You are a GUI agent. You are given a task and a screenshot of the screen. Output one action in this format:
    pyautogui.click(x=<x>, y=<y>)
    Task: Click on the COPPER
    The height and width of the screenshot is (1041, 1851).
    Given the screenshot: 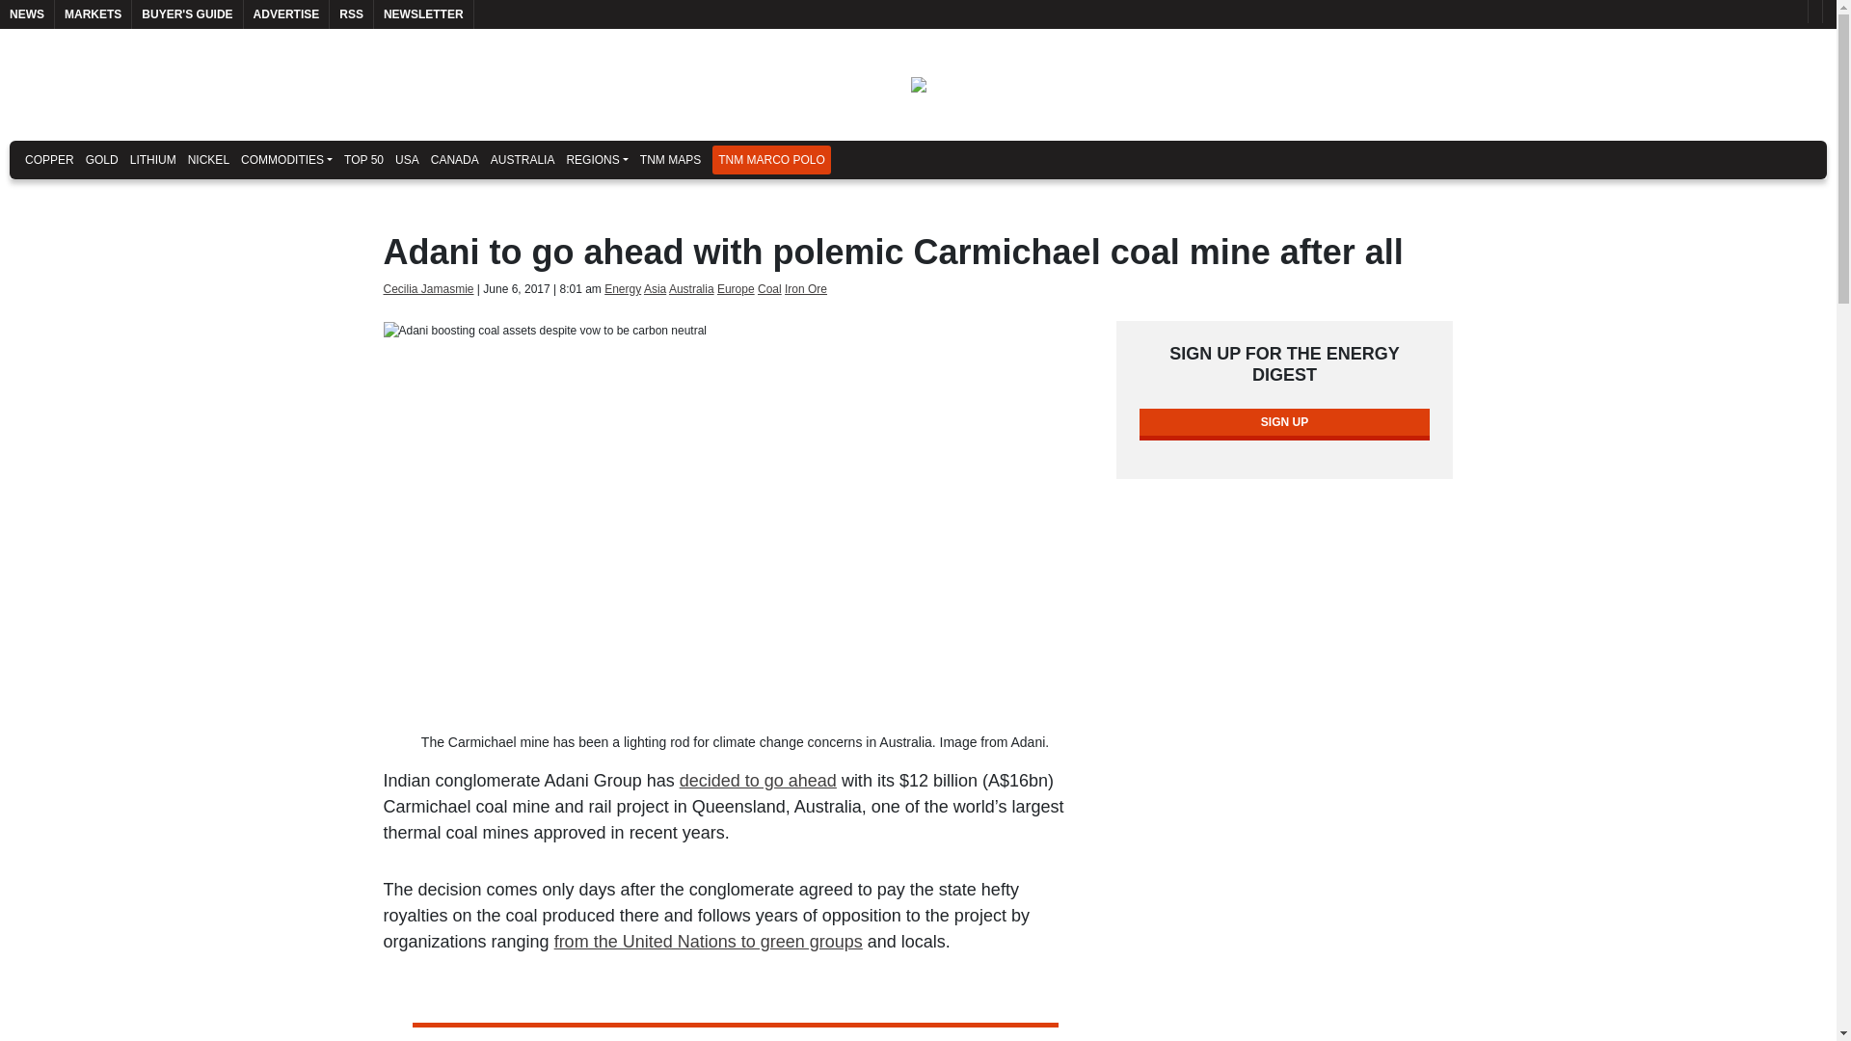 What is the action you would take?
    pyautogui.click(x=48, y=159)
    